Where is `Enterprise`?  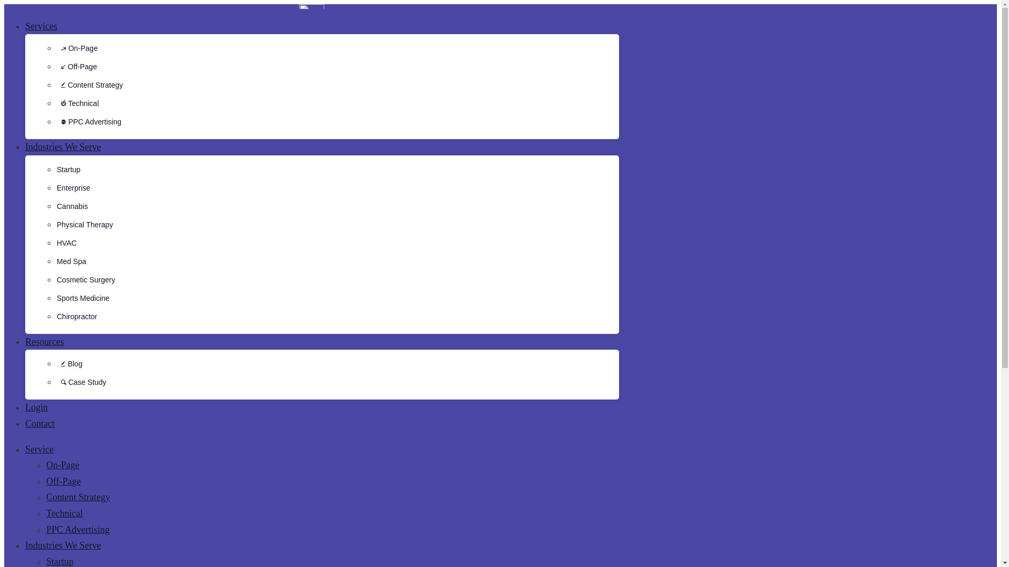
Enterprise is located at coordinates (74, 188).